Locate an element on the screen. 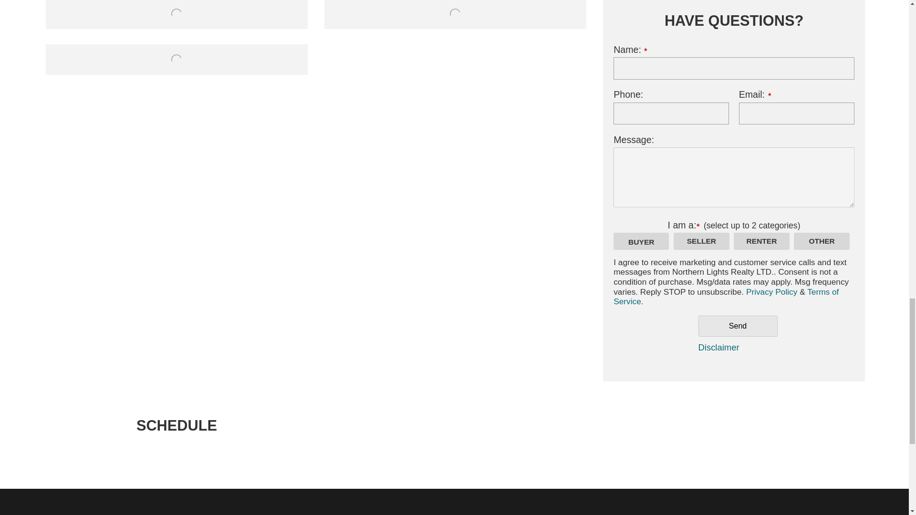  Privacy Policy is located at coordinates (770, 292).